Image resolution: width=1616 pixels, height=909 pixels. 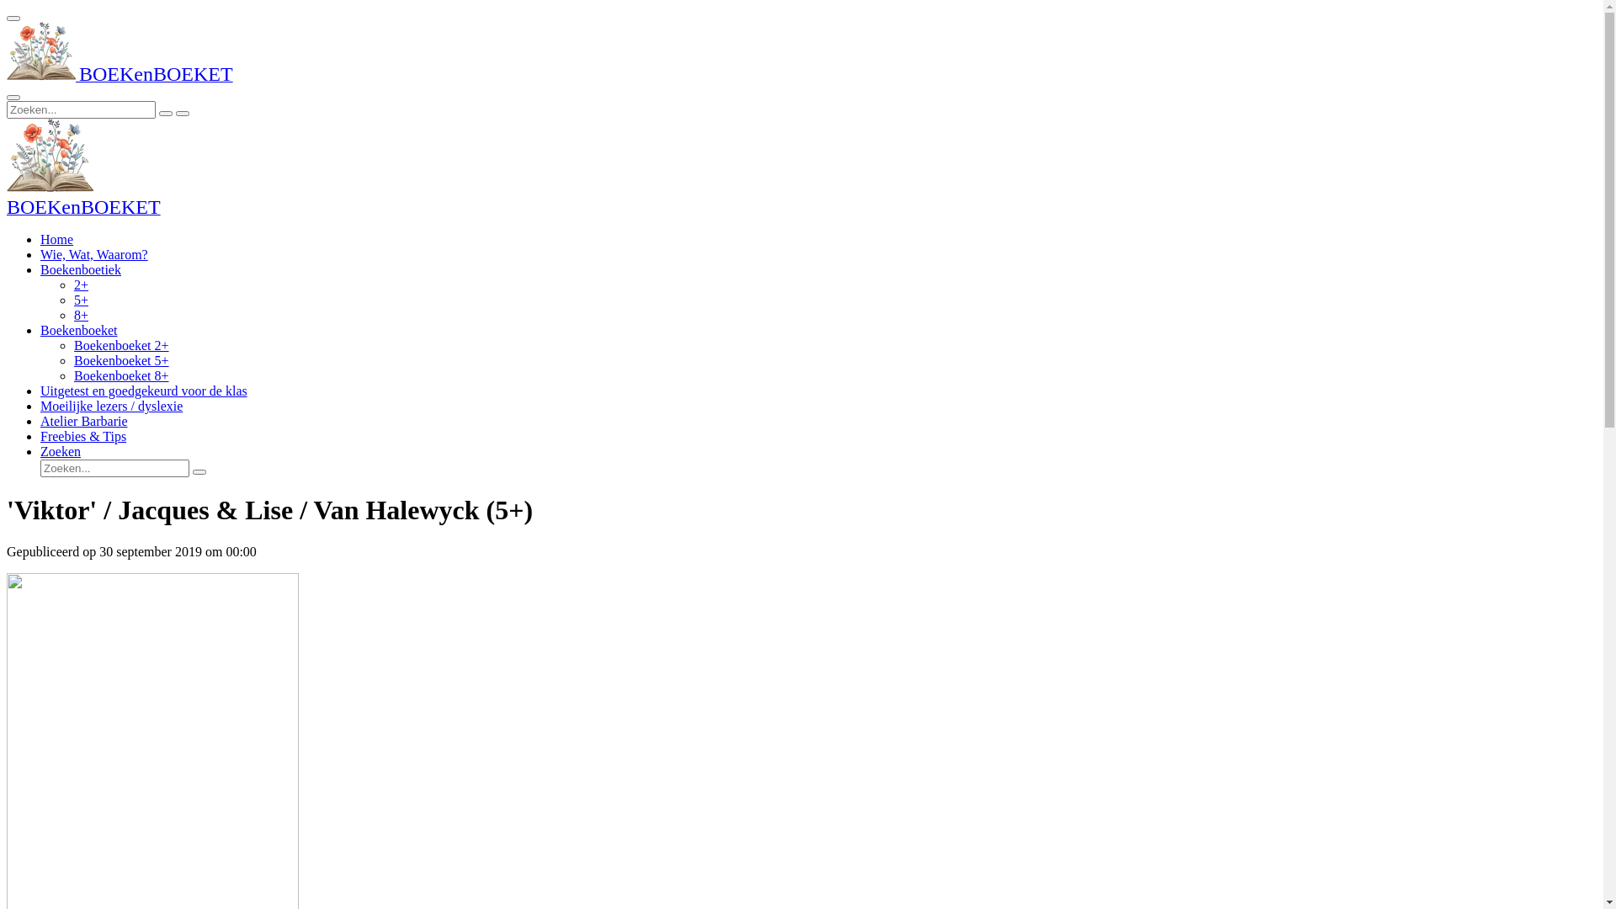 What do you see at coordinates (111, 406) in the screenshot?
I see `Moeilijke lezers / dyslexie` at bounding box center [111, 406].